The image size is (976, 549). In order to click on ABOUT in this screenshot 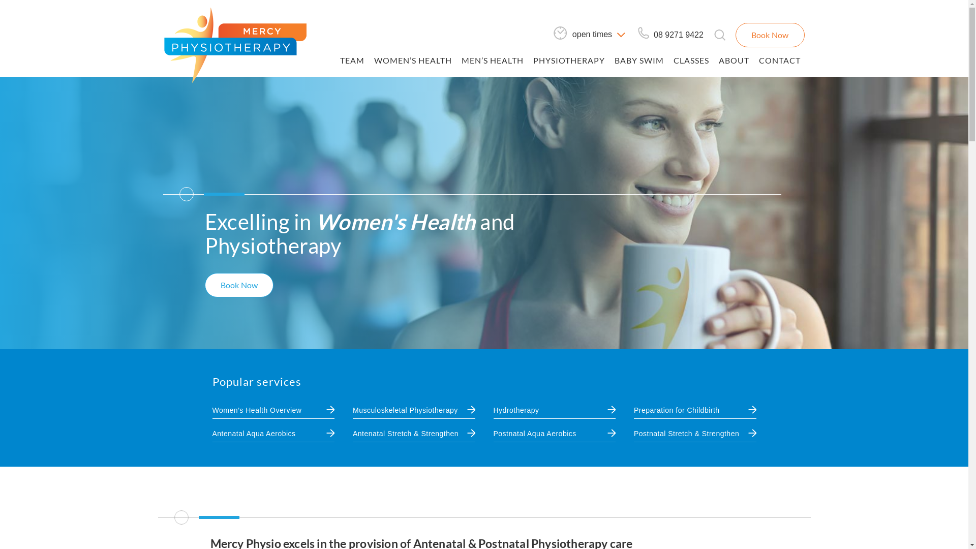, I will do `click(734, 63)`.